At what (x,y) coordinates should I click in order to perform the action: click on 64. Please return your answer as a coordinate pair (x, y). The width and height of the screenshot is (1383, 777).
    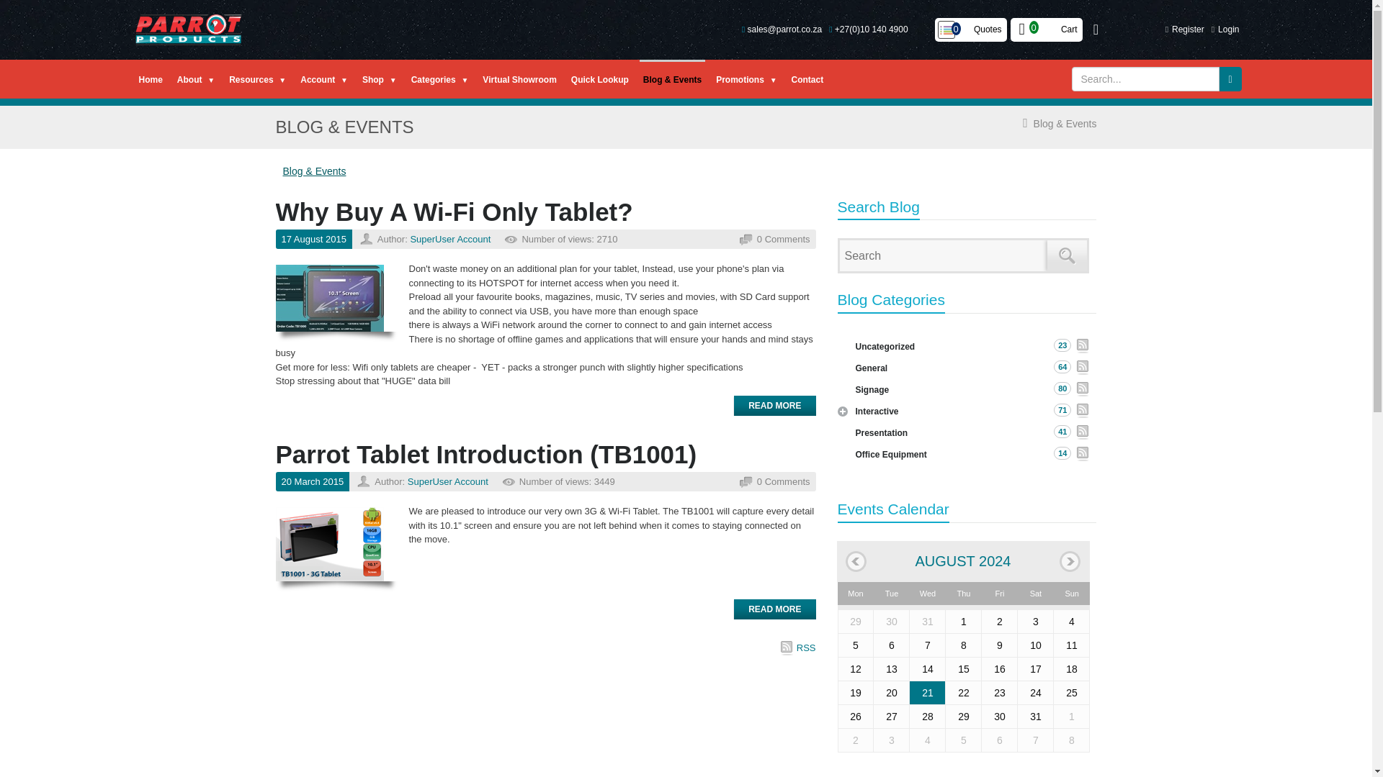
    Looking at the image, I should click on (1062, 367).